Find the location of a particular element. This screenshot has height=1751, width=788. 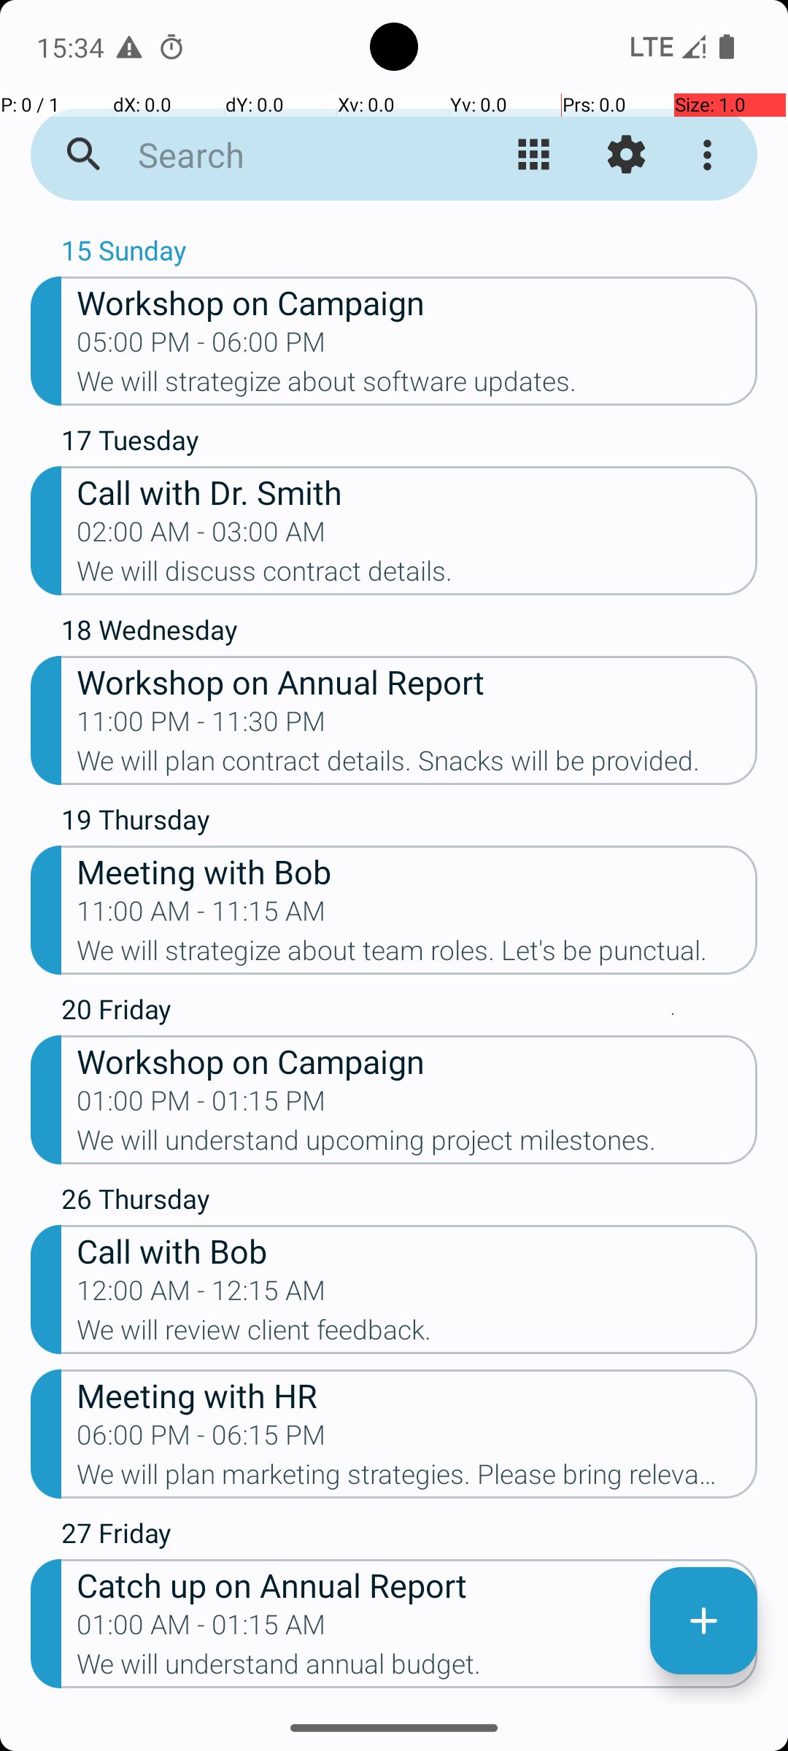

Catch up on Annual Report is located at coordinates (417, 1585).